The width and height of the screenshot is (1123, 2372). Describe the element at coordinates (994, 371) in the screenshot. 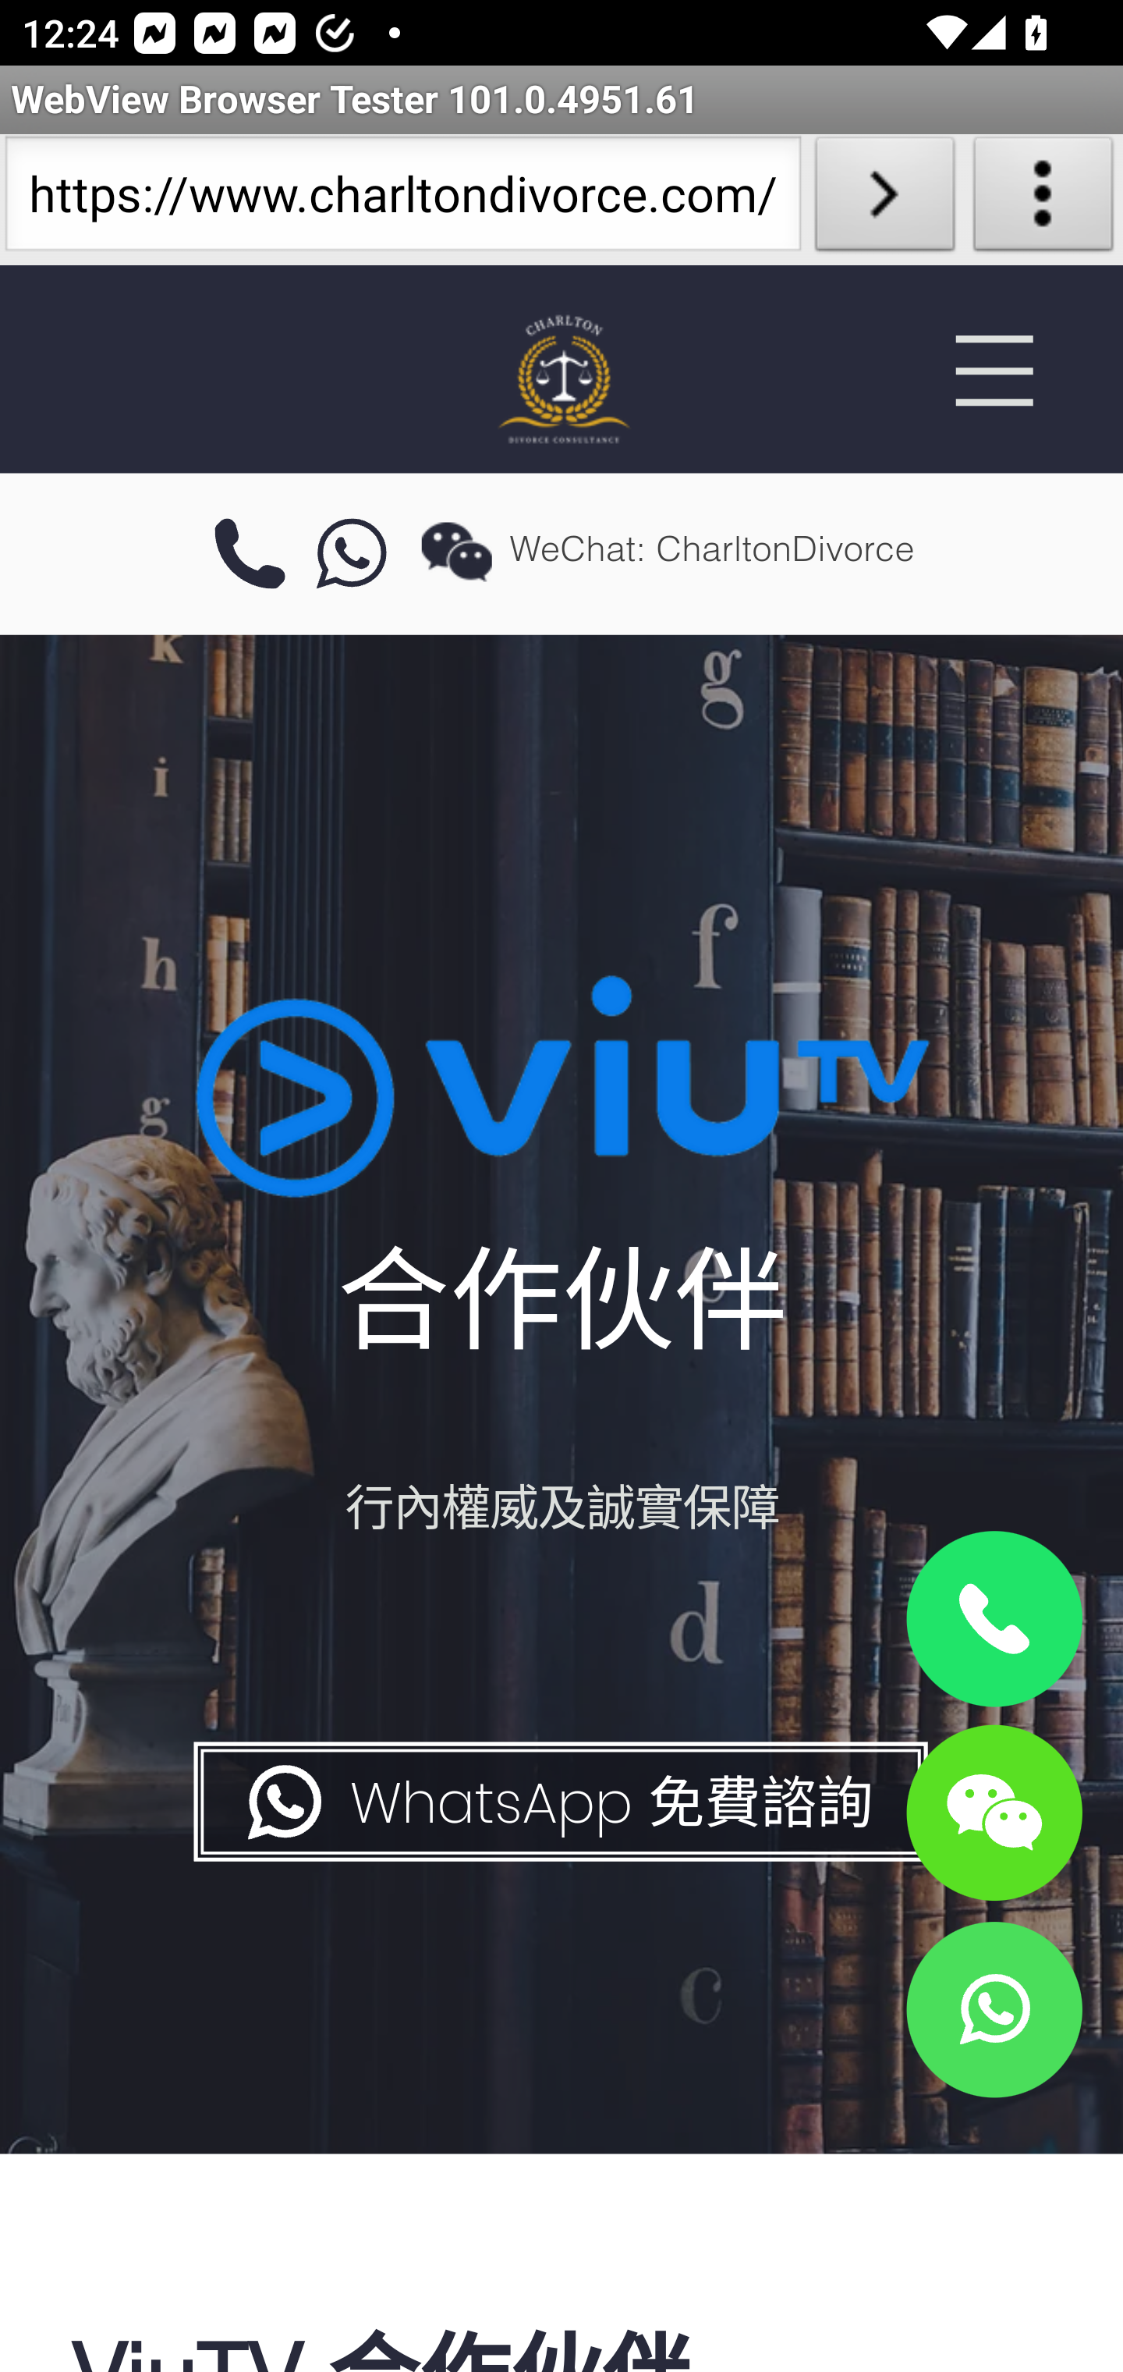

I see `Open navigation menu` at that location.